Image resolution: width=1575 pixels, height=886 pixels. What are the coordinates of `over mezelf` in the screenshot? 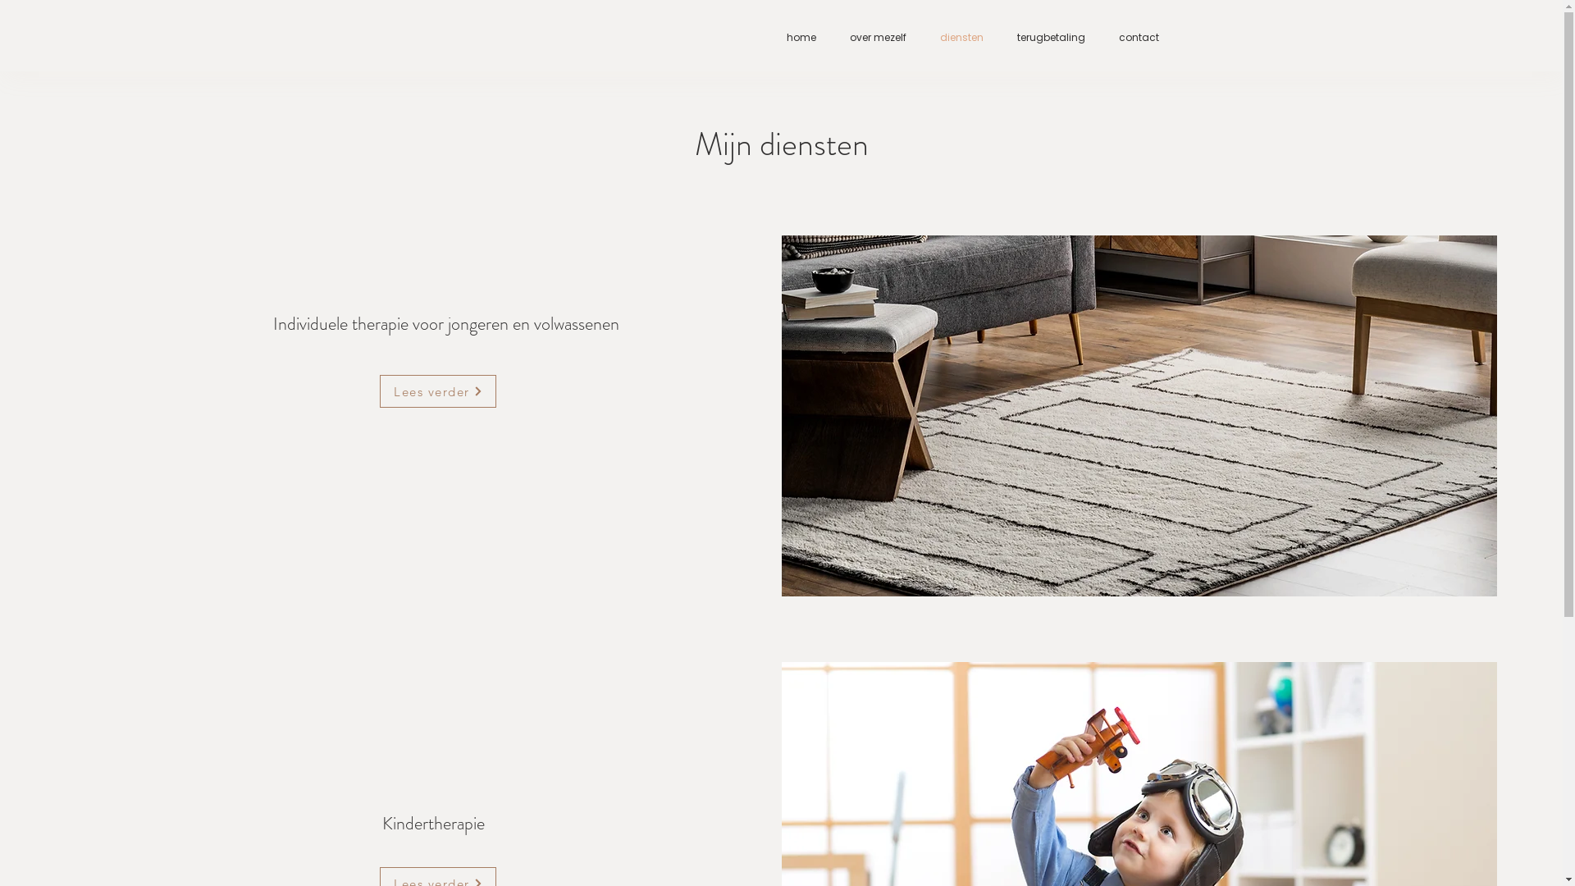 It's located at (869, 38).